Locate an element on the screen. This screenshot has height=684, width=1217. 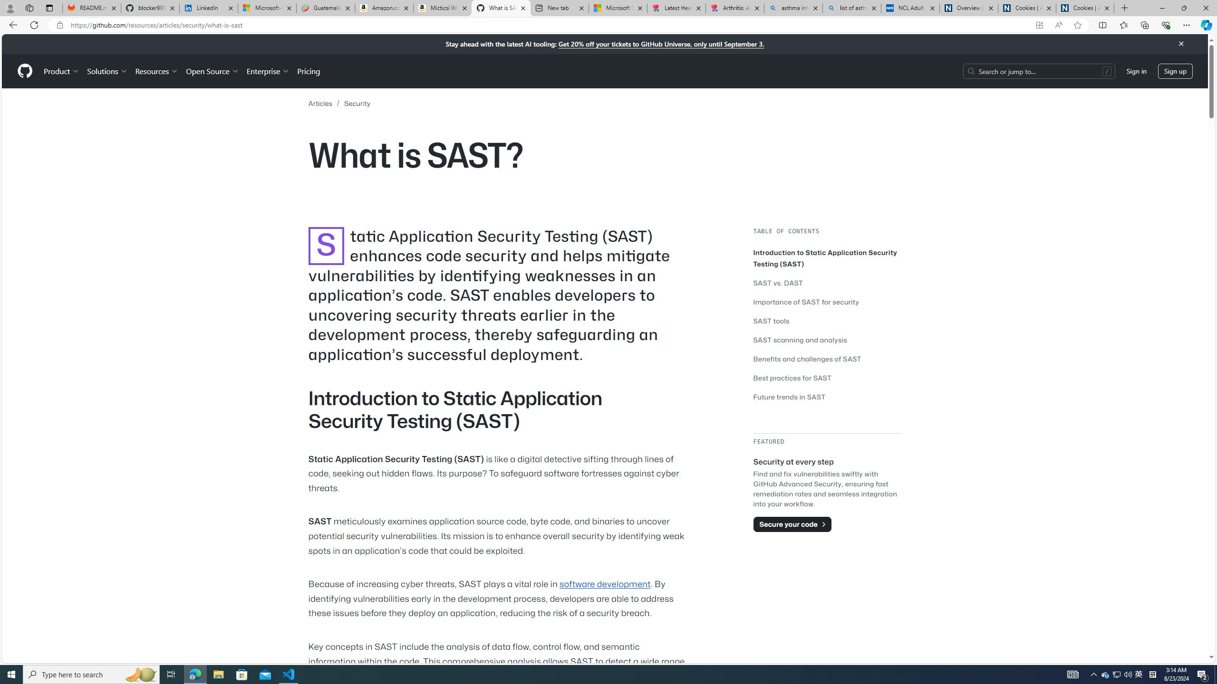
Best practices for SAST is located at coordinates (827, 378).